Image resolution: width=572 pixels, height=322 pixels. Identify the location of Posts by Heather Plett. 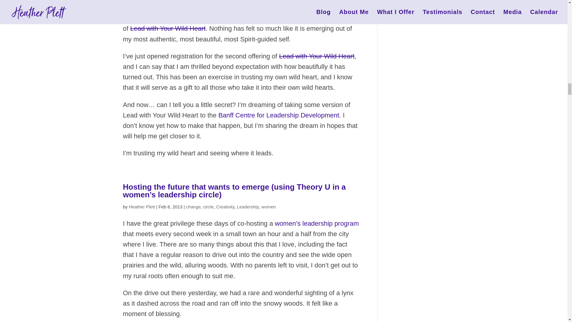
(142, 206).